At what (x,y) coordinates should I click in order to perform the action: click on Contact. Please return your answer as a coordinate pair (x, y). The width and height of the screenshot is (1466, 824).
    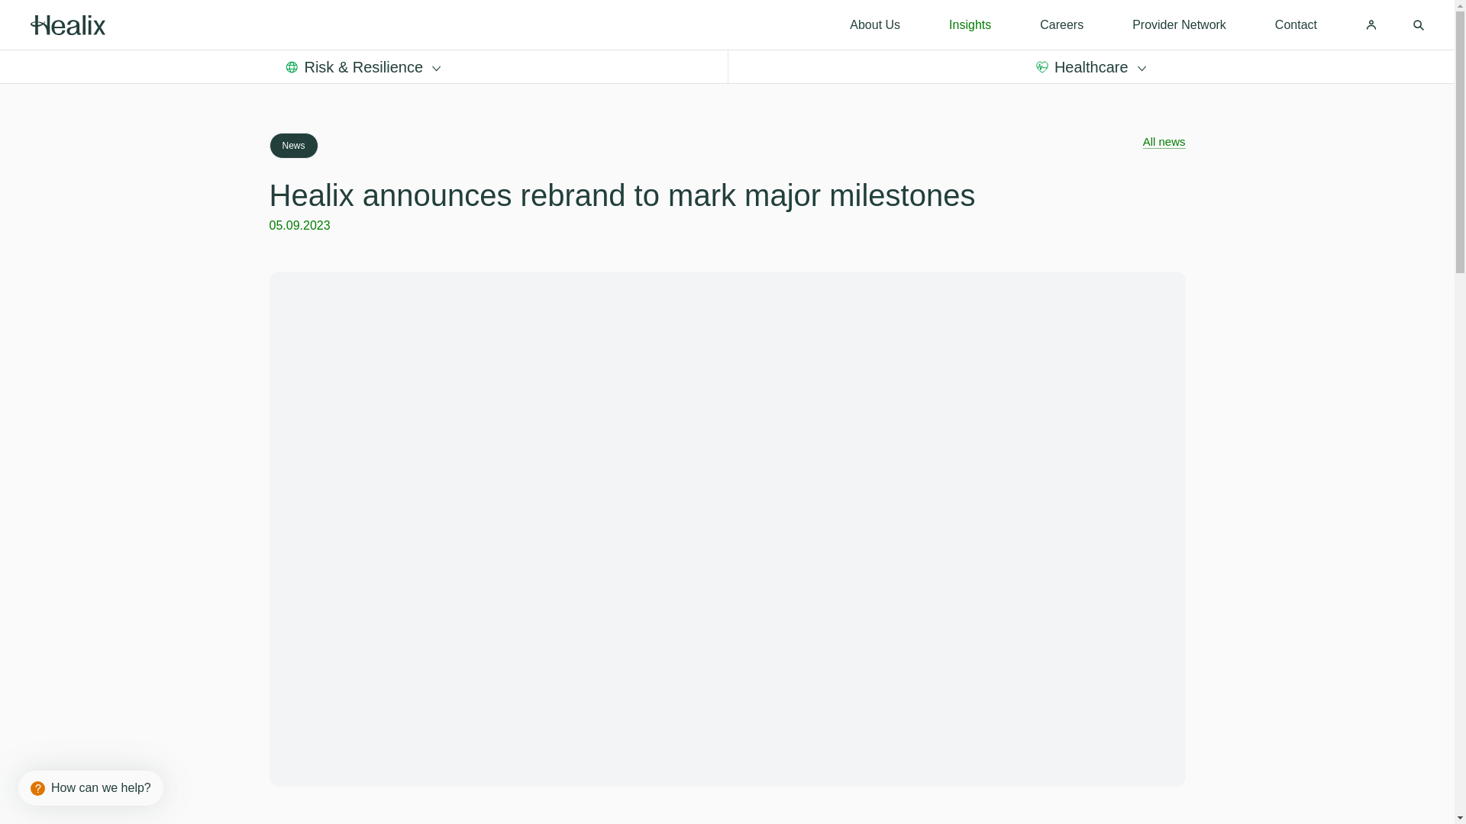
    Looking at the image, I should click on (1296, 24).